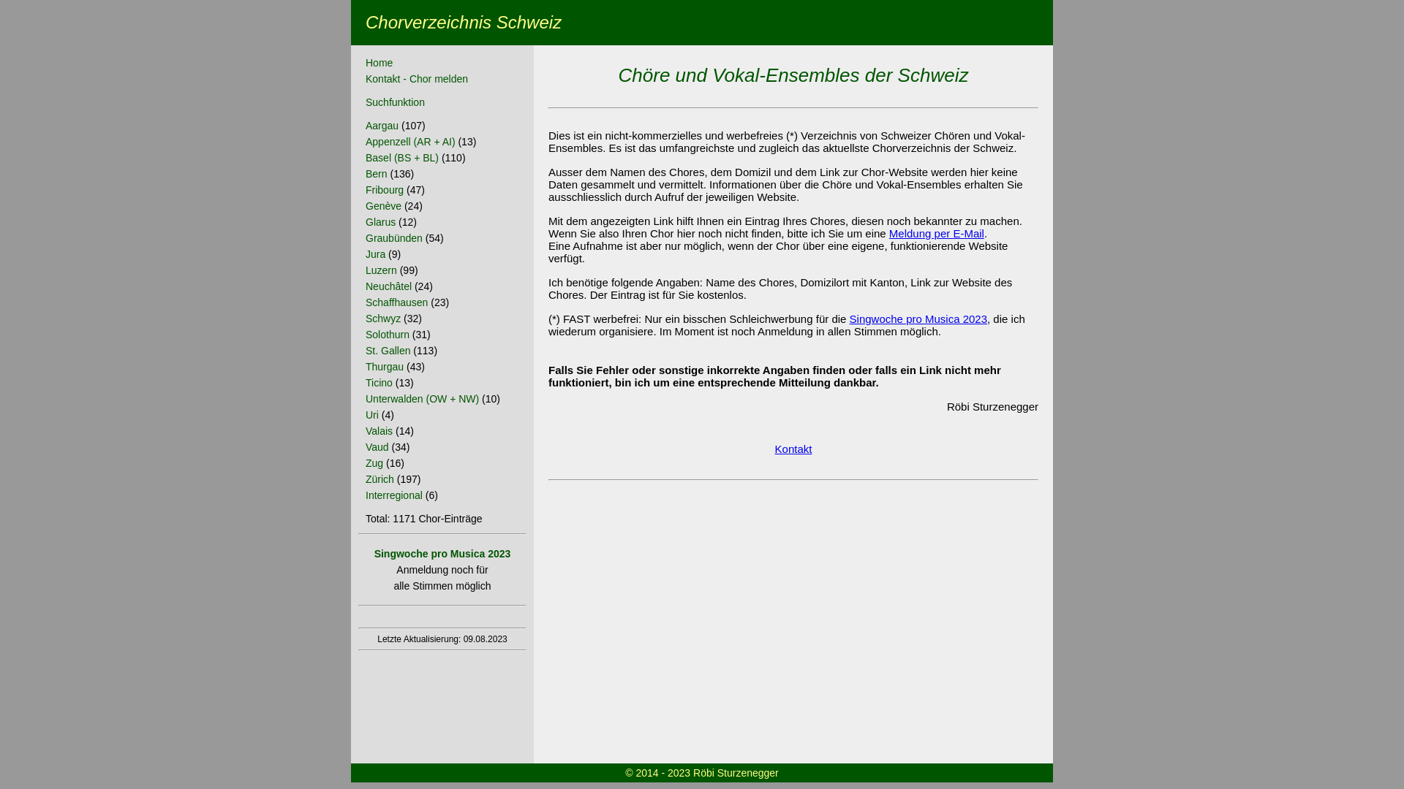  Describe the element at coordinates (937, 234) in the screenshot. I see `Meldung per E-Mail` at that location.